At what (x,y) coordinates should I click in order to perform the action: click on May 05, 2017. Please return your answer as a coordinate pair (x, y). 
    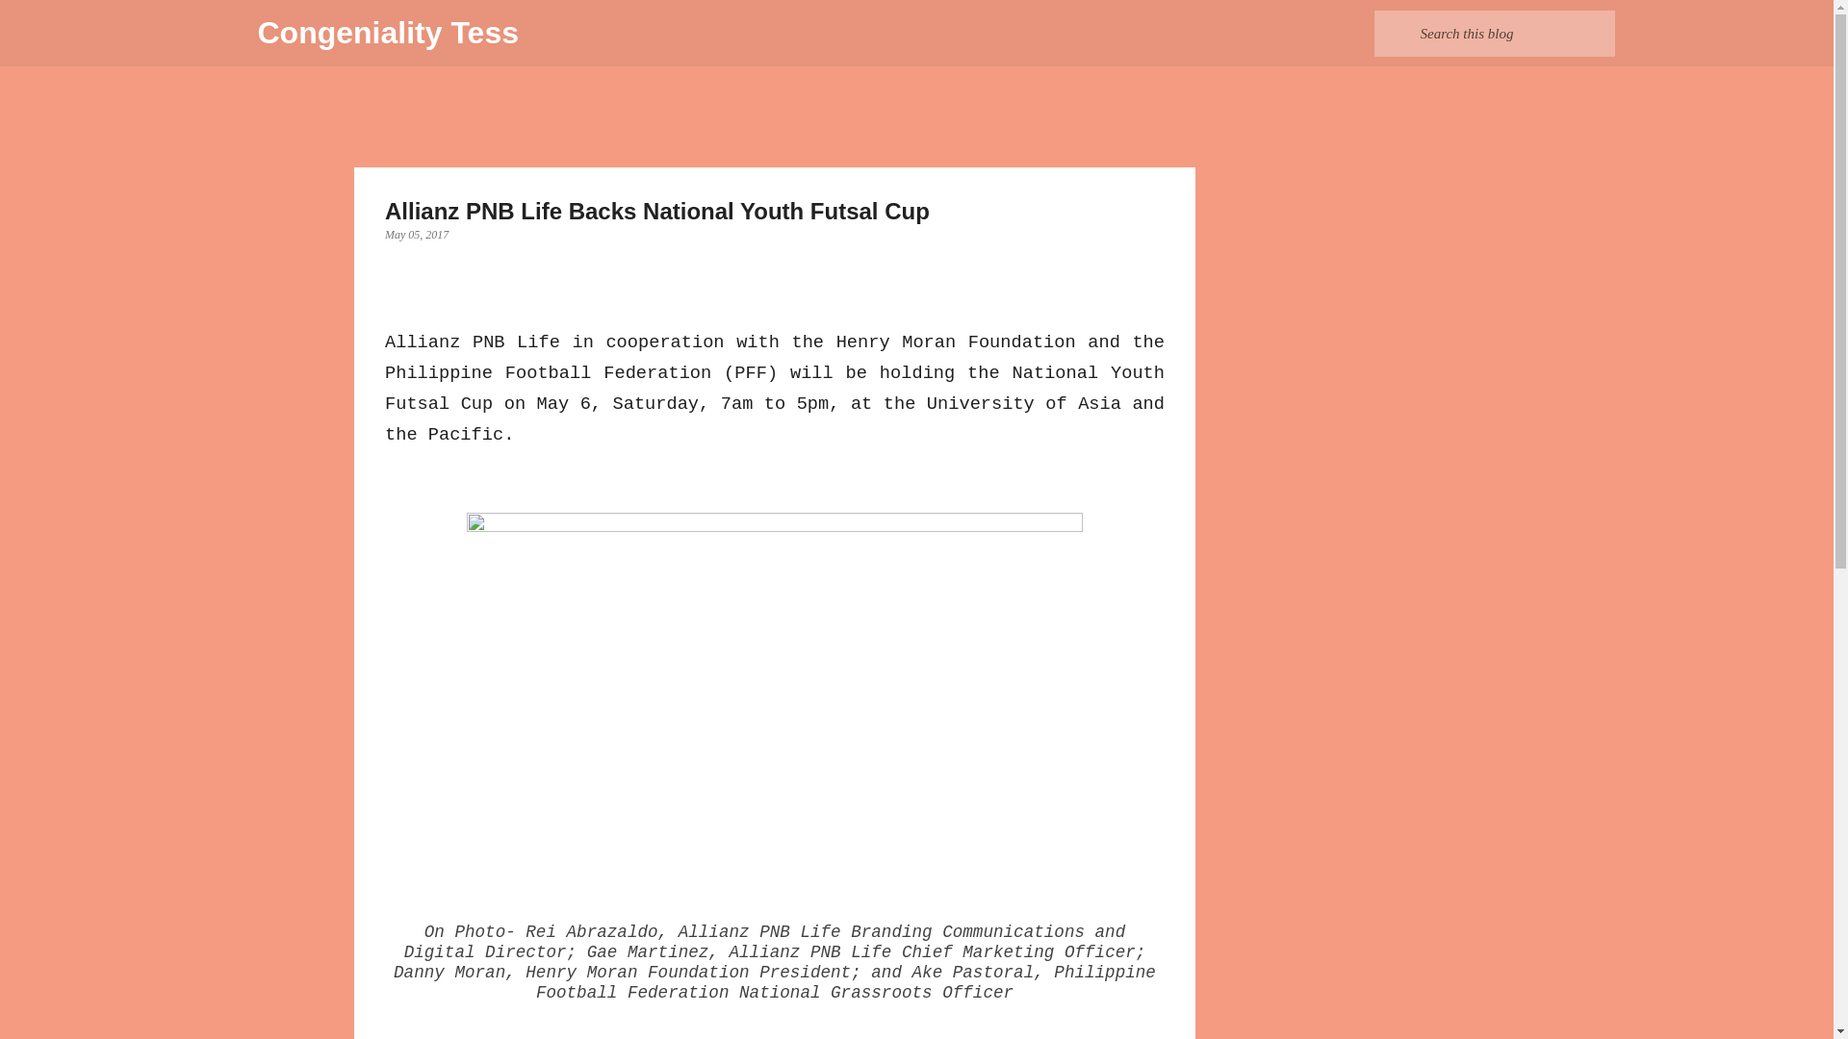
    Looking at the image, I should click on (416, 234).